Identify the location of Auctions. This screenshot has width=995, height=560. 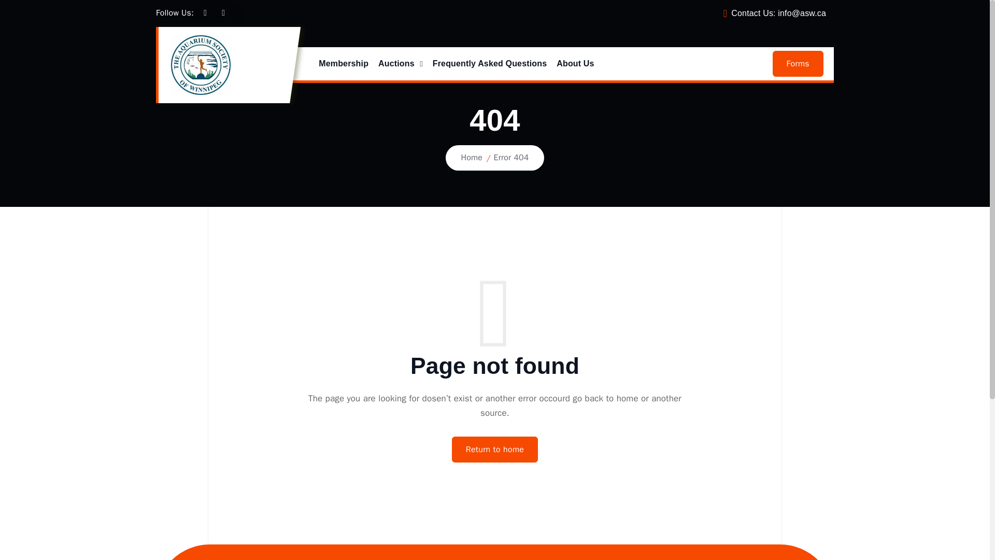
(400, 63).